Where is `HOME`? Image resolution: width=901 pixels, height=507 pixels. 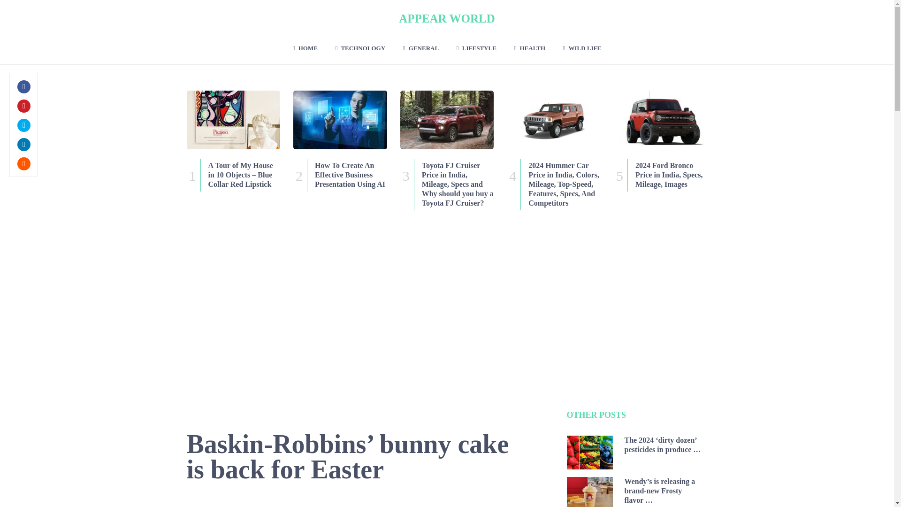
HOME is located at coordinates (305, 48).